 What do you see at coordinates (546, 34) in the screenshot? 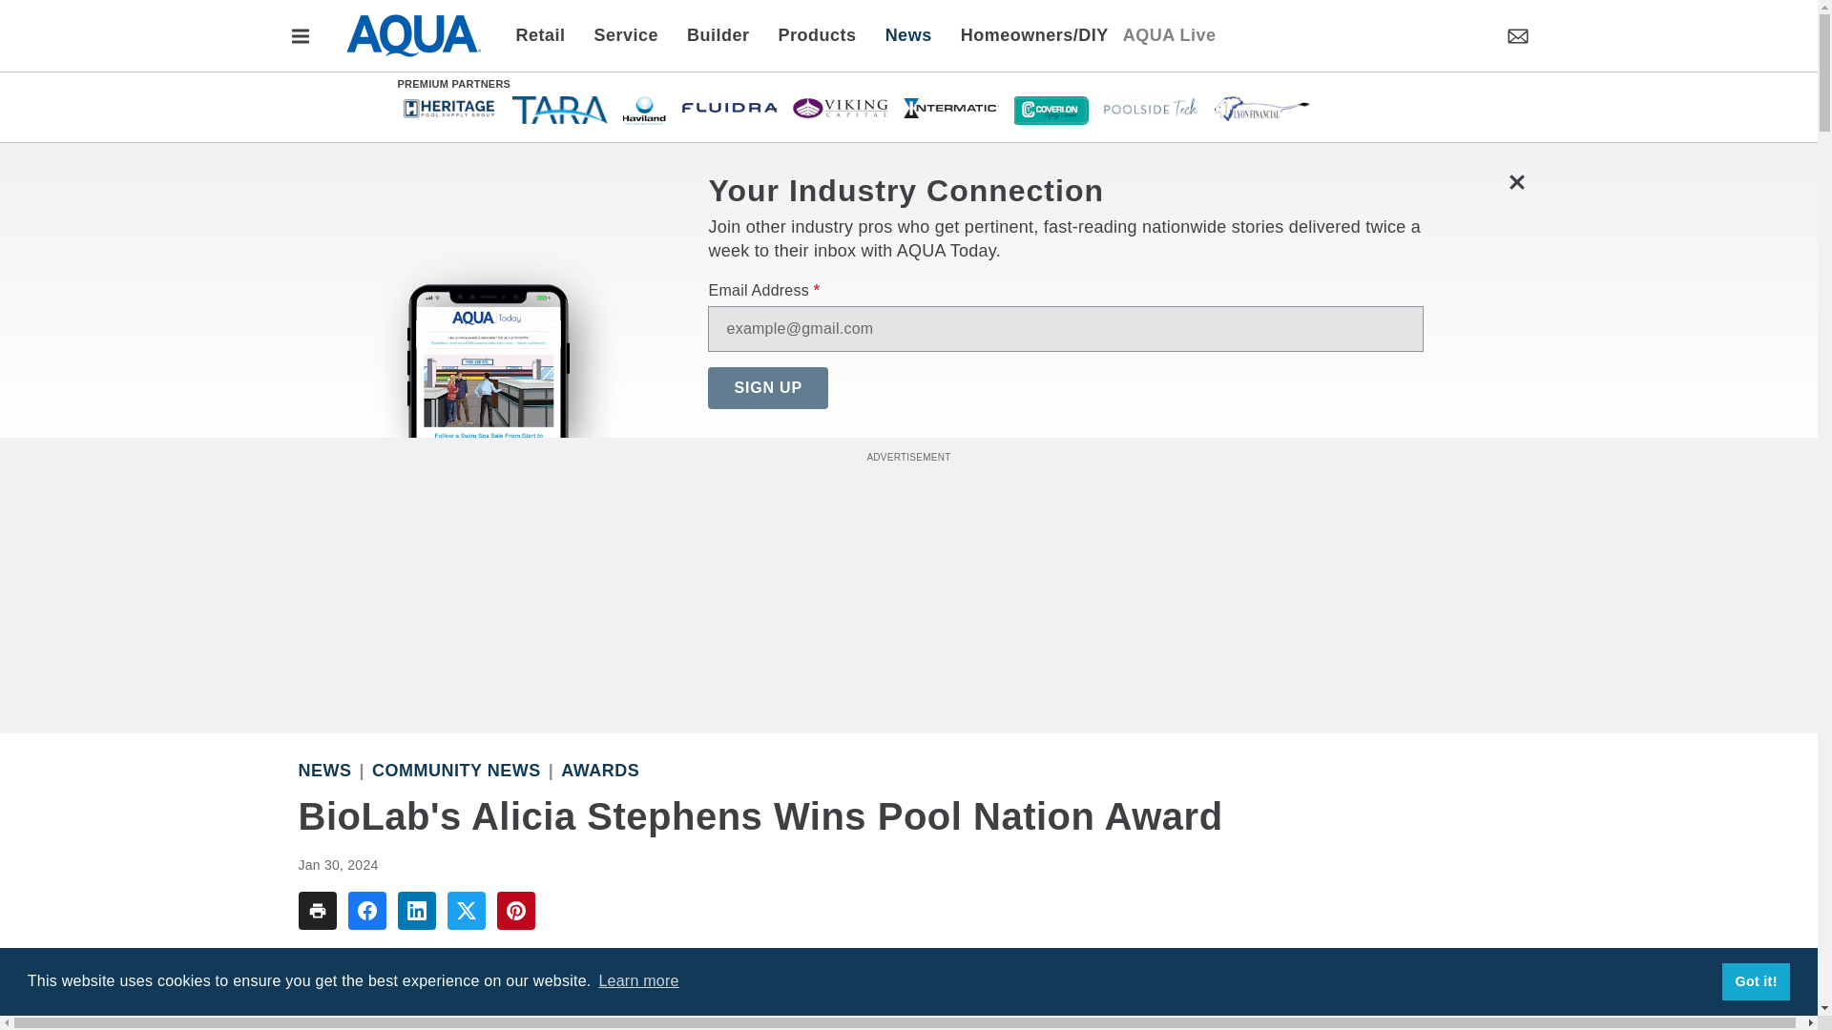
I see `Retail` at bounding box center [546, 34].